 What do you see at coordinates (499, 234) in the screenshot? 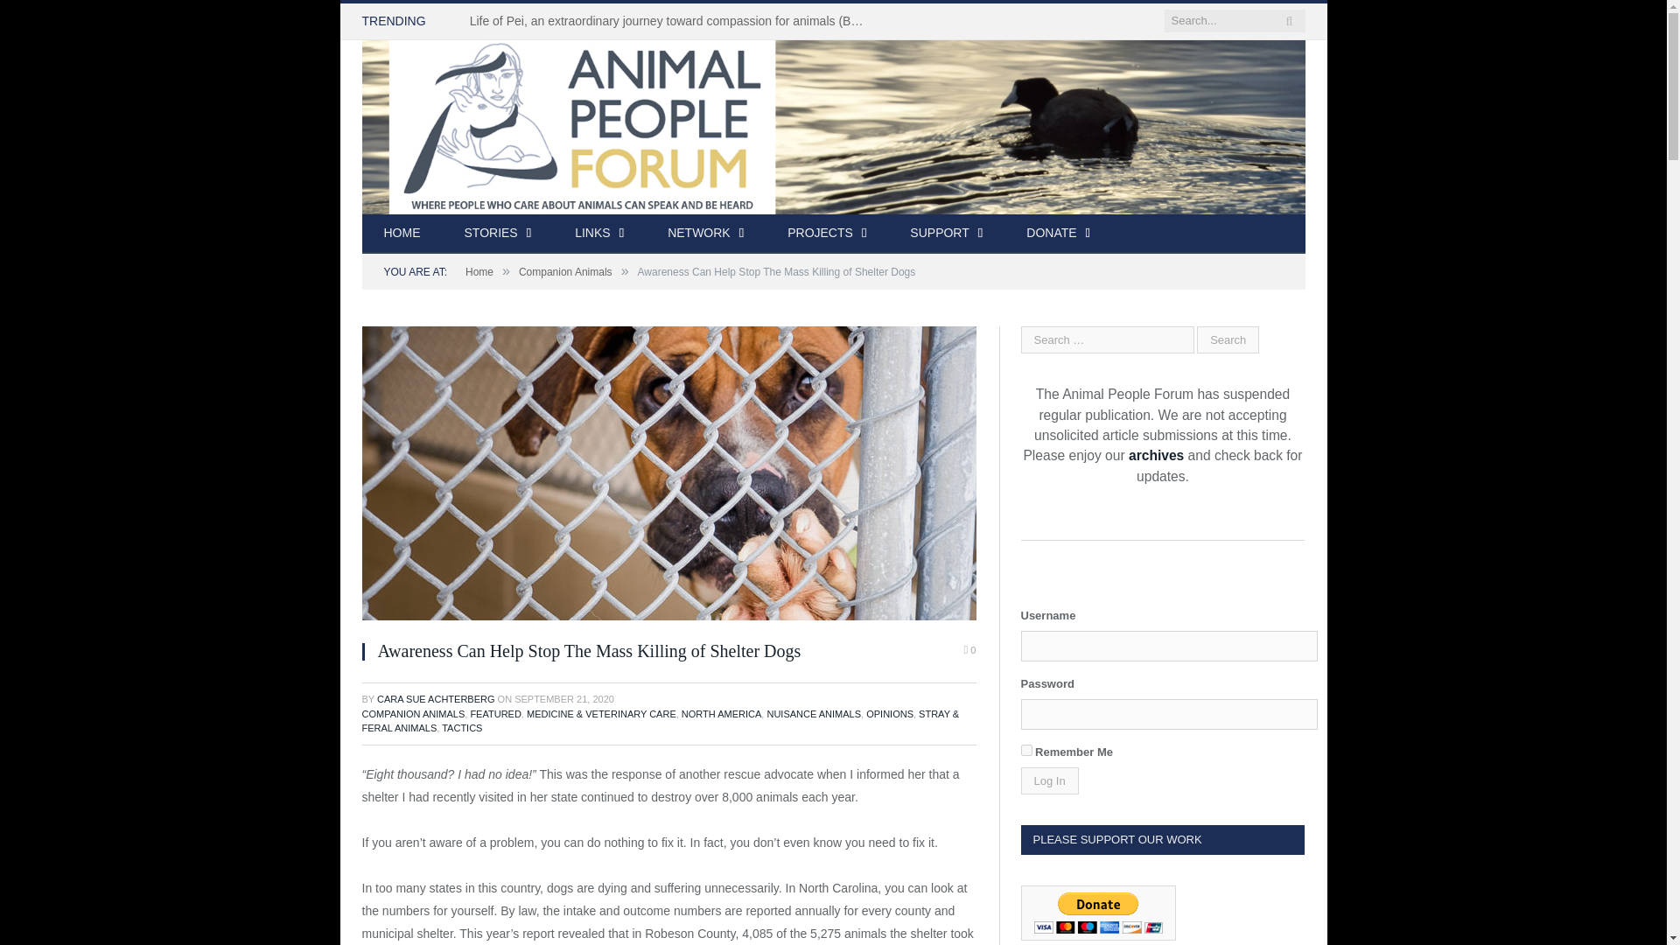
I see `STORIES` at bounding box center [499, 234].